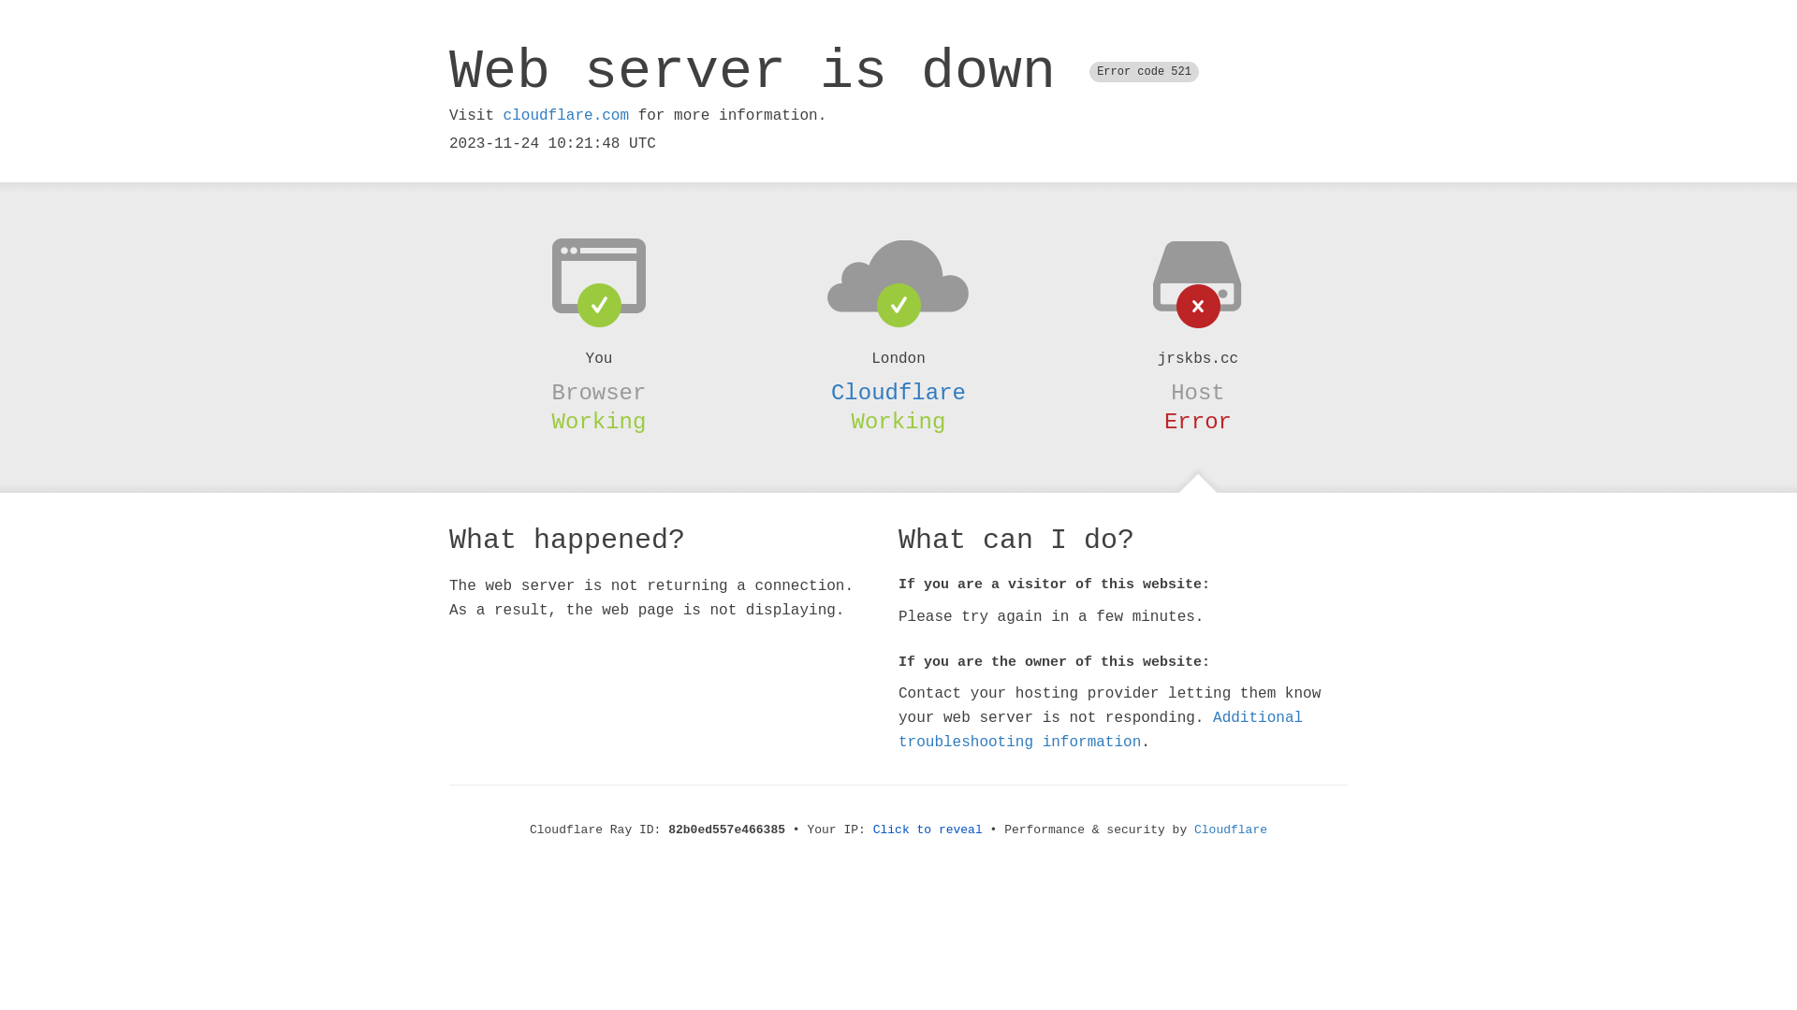  Describe the element at coordinates (898, 393) in the screenshot. I see `Cloudflare` at that location.